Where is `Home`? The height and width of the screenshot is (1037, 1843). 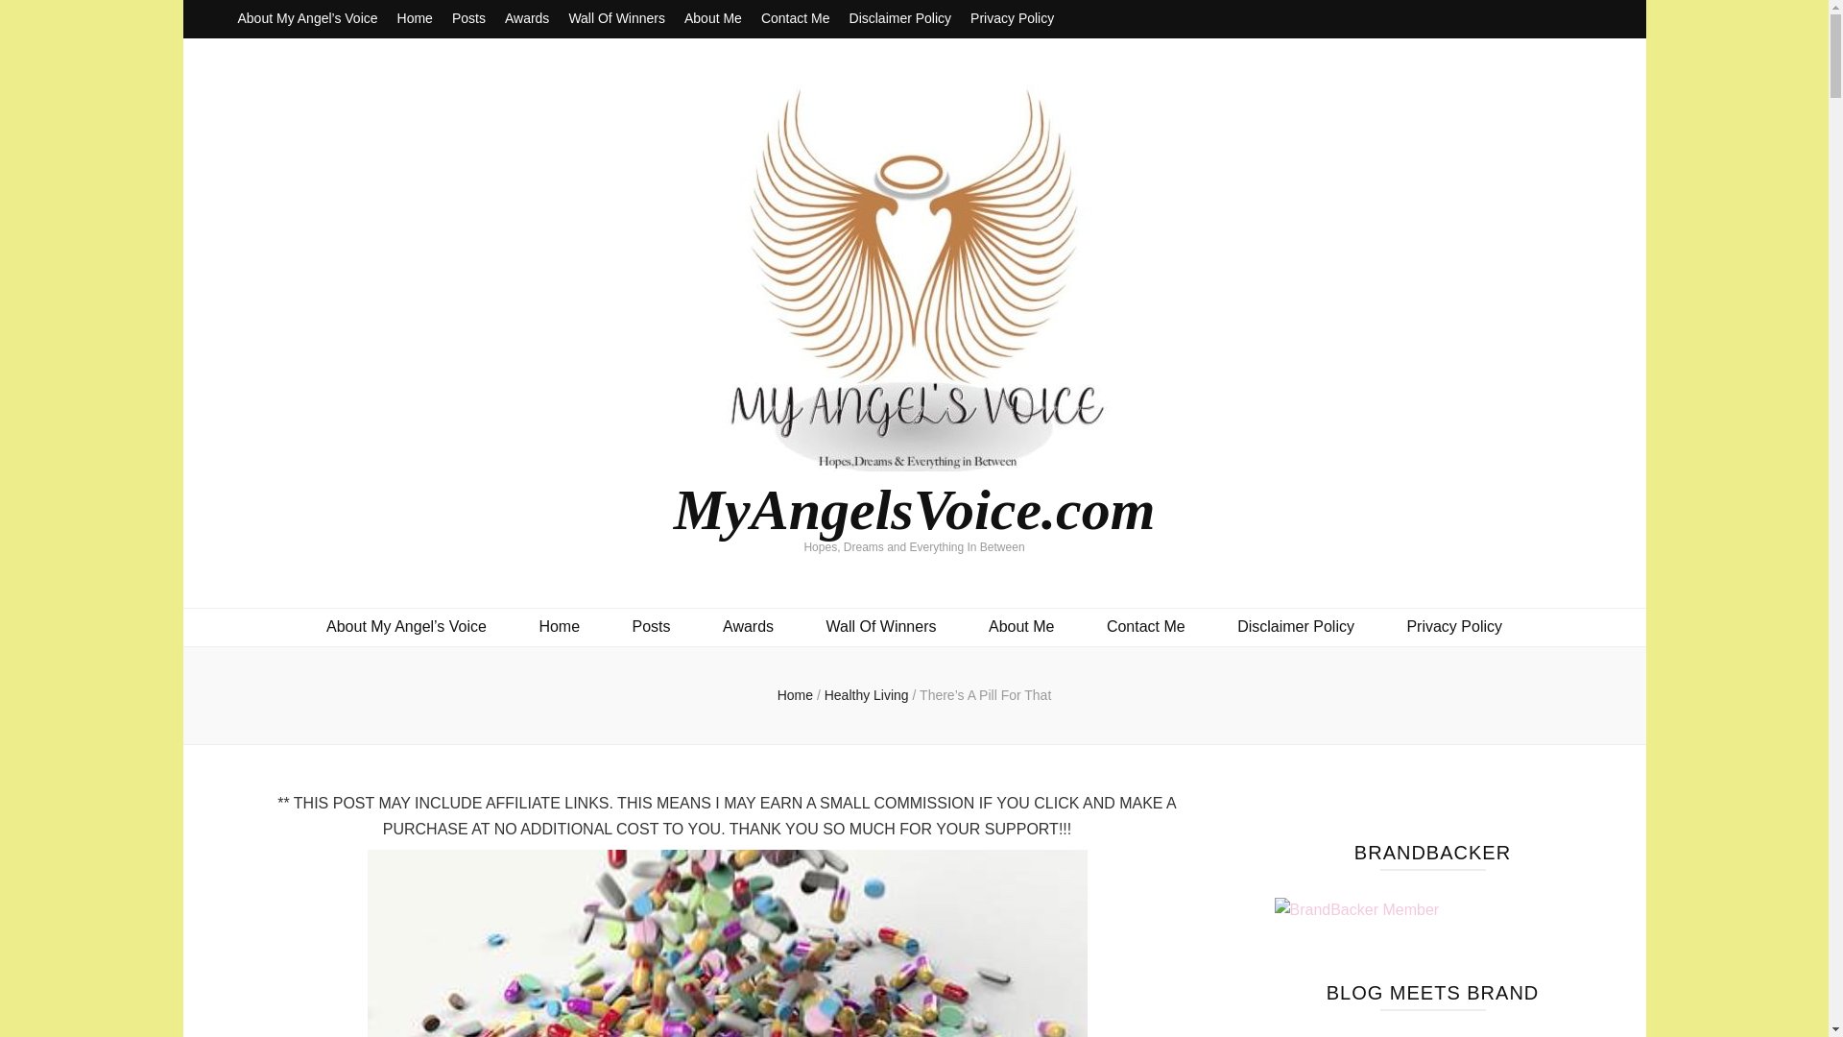 Home is located at coordinates (795, 695).